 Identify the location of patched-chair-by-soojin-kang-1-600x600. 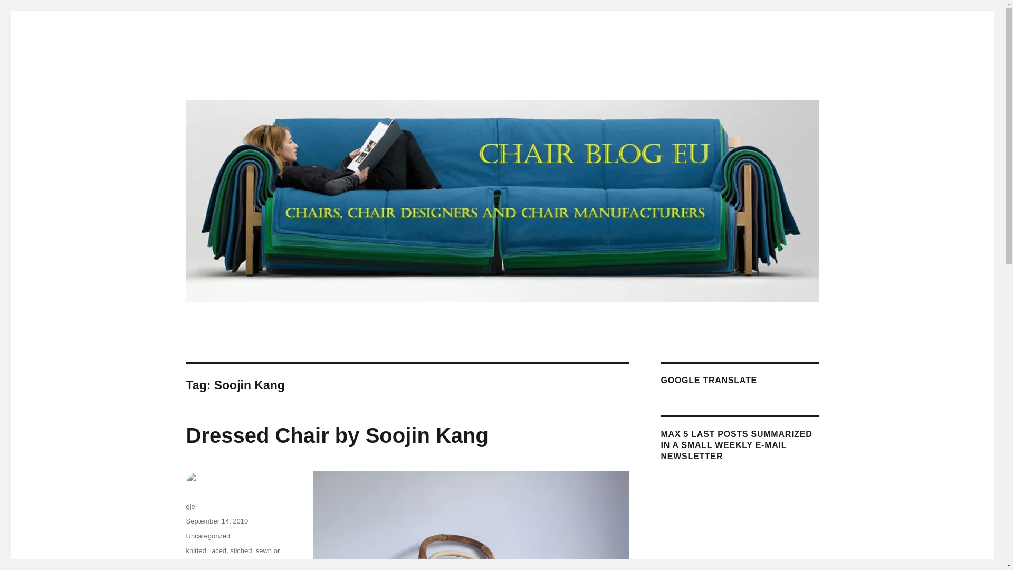
(471, 520).